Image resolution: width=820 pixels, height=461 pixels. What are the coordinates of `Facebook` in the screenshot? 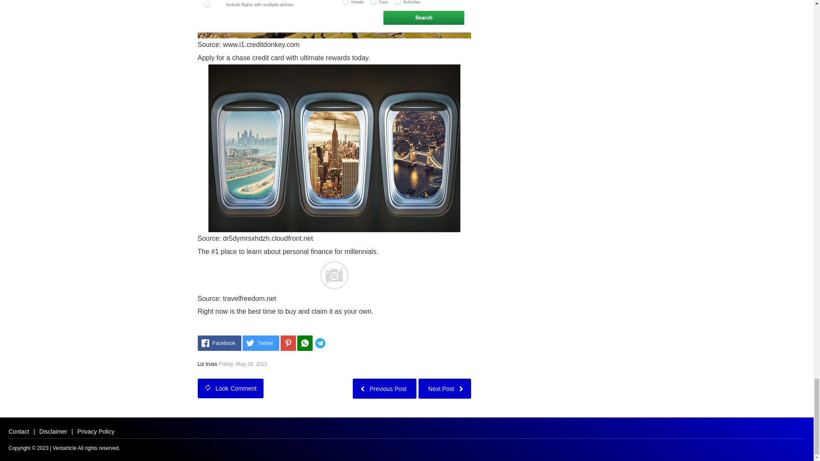 It's located at (219, 343).